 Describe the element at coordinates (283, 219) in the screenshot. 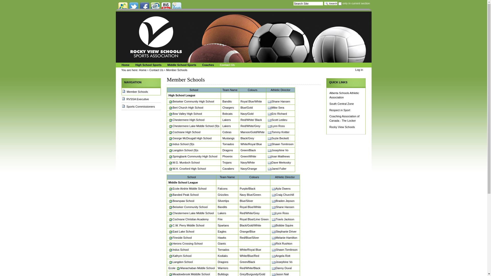

I see `Travis Jackson` at that location.